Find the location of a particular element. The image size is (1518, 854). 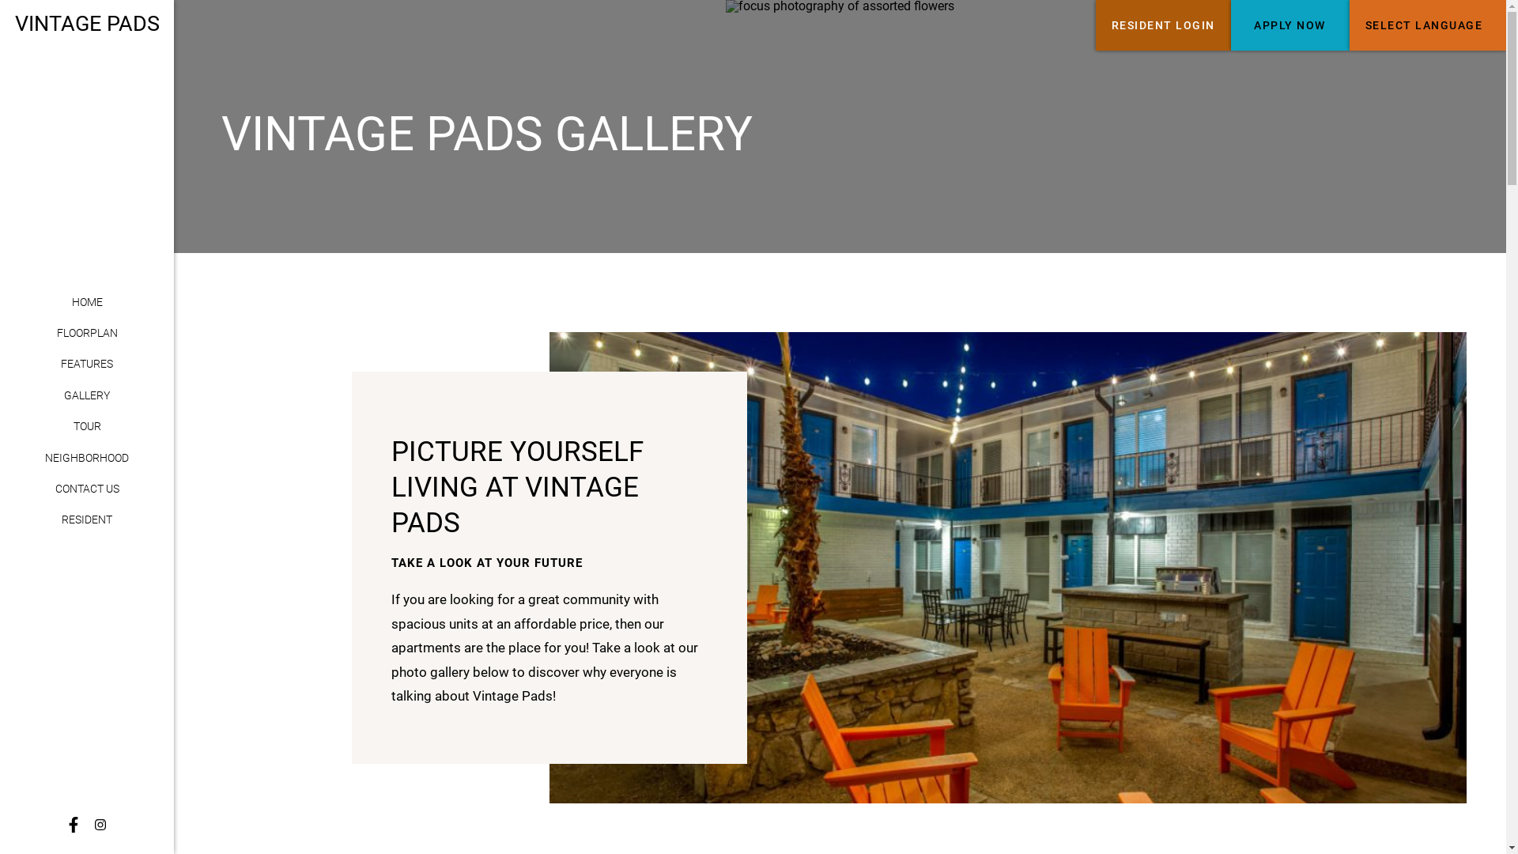

GALLERY is located at coordinates (87, 396).